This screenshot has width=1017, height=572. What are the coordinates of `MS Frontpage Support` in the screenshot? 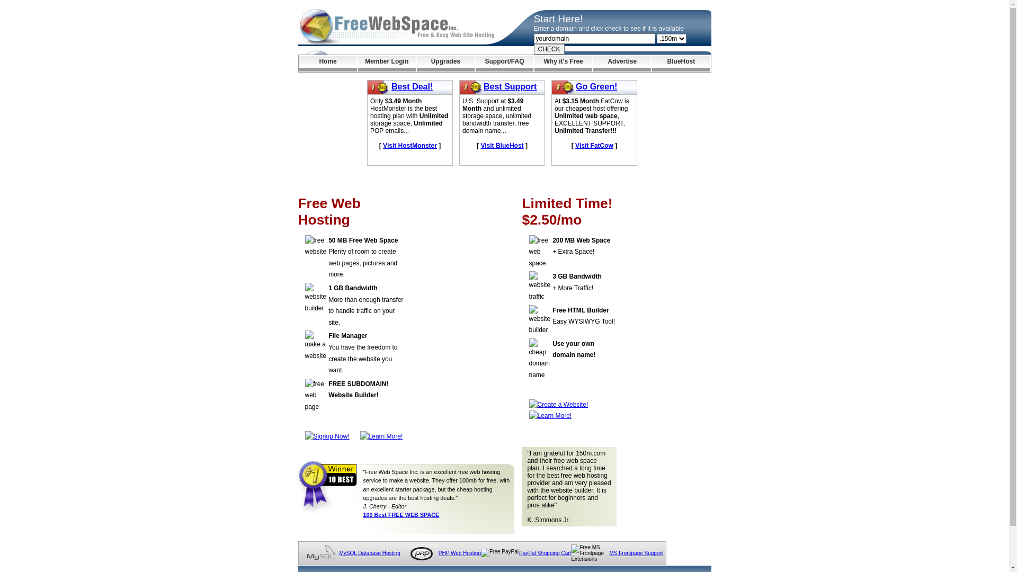 It's located at (636, 553).